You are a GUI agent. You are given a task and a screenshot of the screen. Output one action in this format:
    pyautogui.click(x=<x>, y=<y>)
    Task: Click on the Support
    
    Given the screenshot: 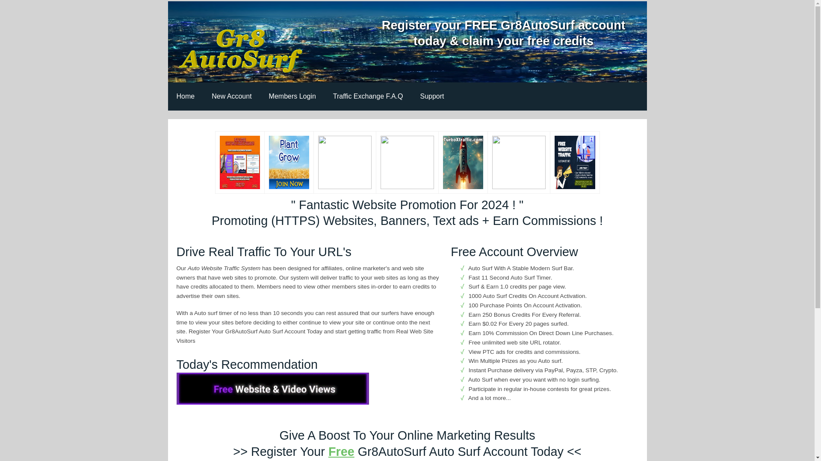 What is the action you would take?
    pyautogui.click(x=431, y=96)
    